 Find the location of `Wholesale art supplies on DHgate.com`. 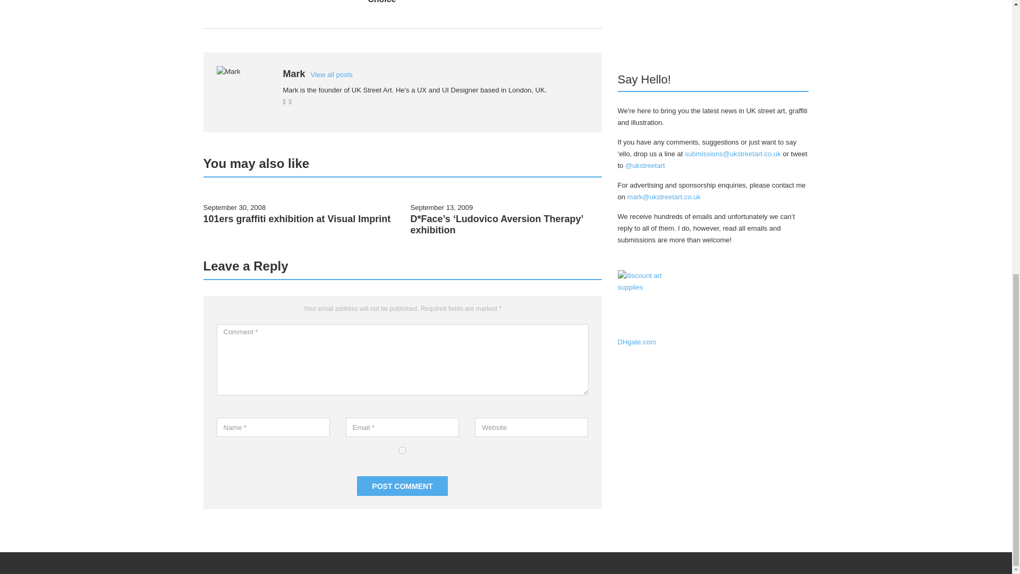

Wholesale art supplies on DHgate.com is located at coordinates (650, 303).